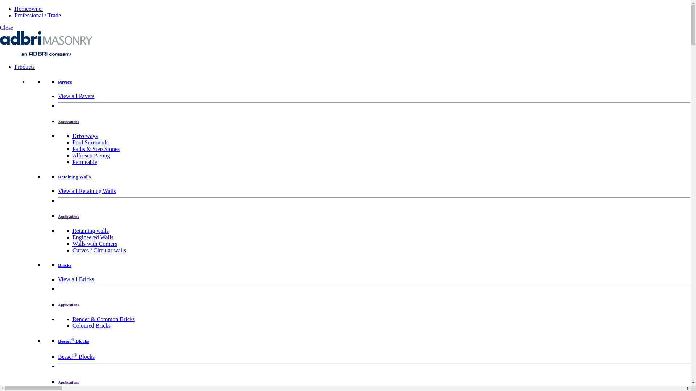  I want to click on Professional / Trade, so click(38, 15).